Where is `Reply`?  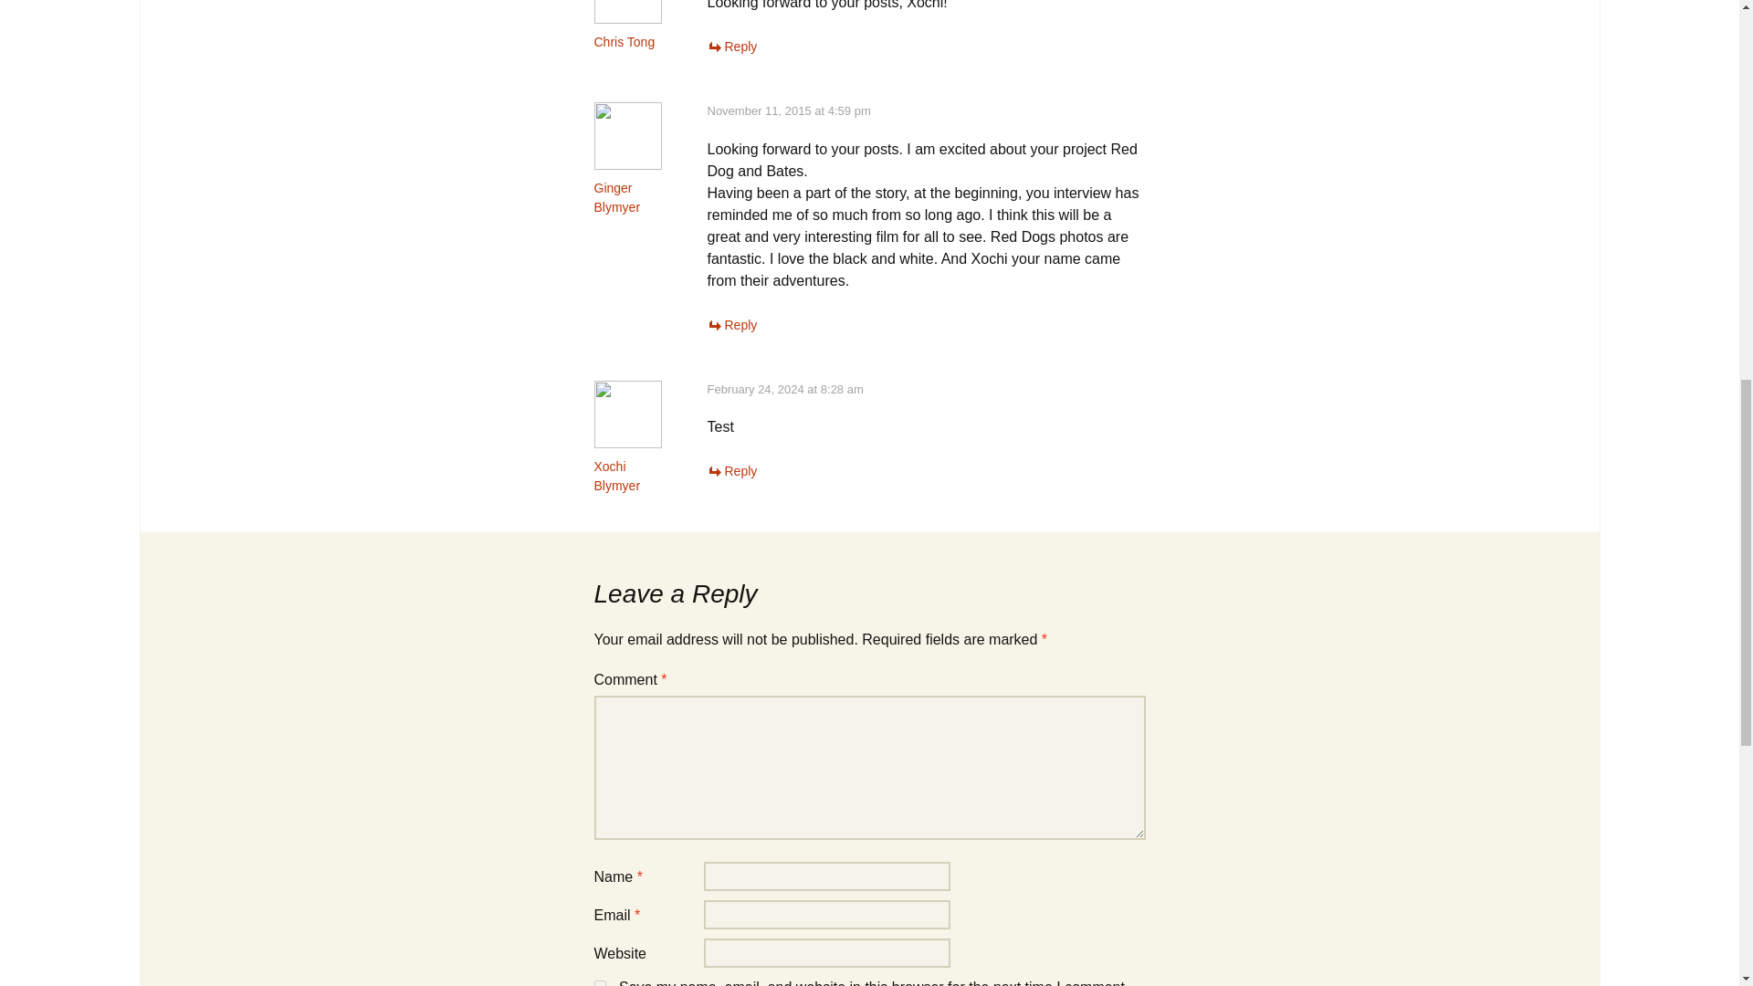
Reply is located at coordinates (731, 470).